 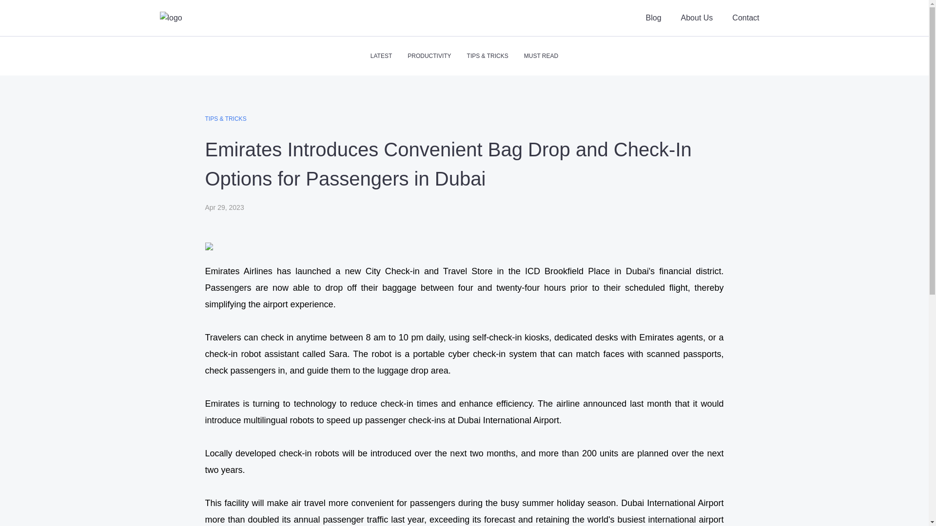 What do you see at coordinates (541, 56) in the screenshot?
I see `MUST READ` at bounding box center [541, 56].